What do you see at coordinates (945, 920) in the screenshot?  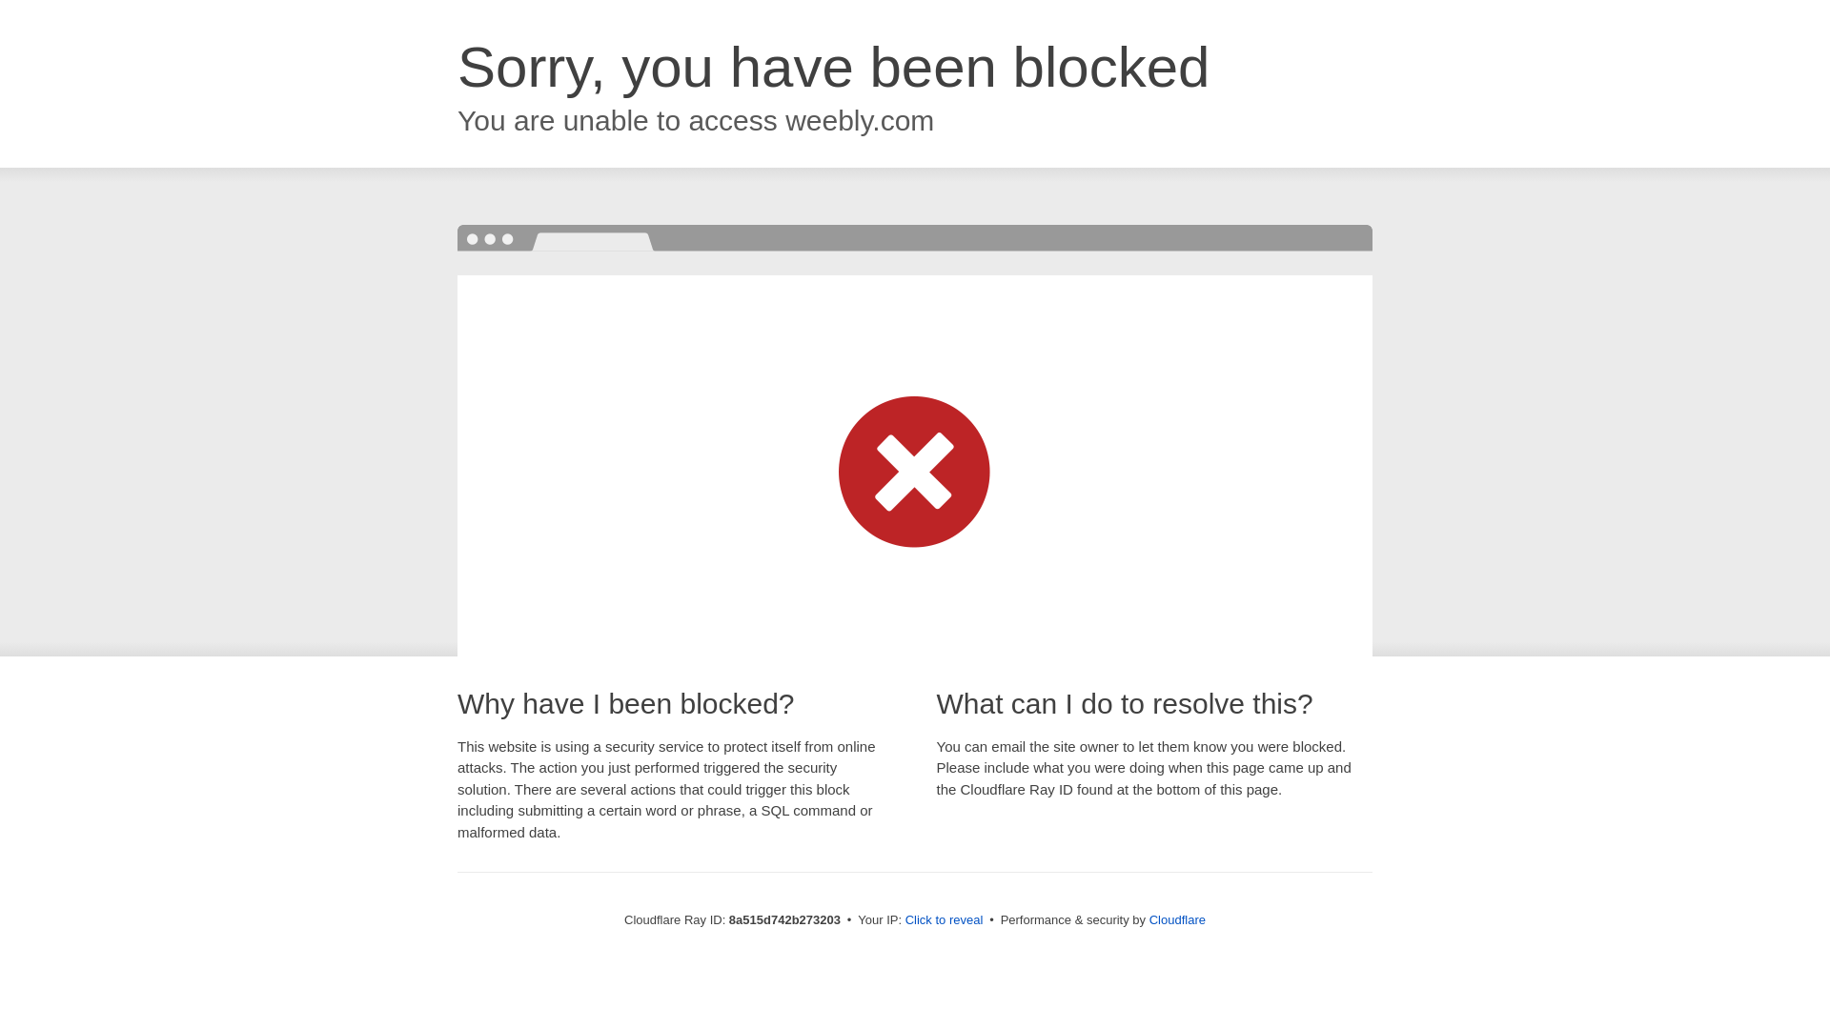 I see `Click to reveal` at bounding box center [945, 920].